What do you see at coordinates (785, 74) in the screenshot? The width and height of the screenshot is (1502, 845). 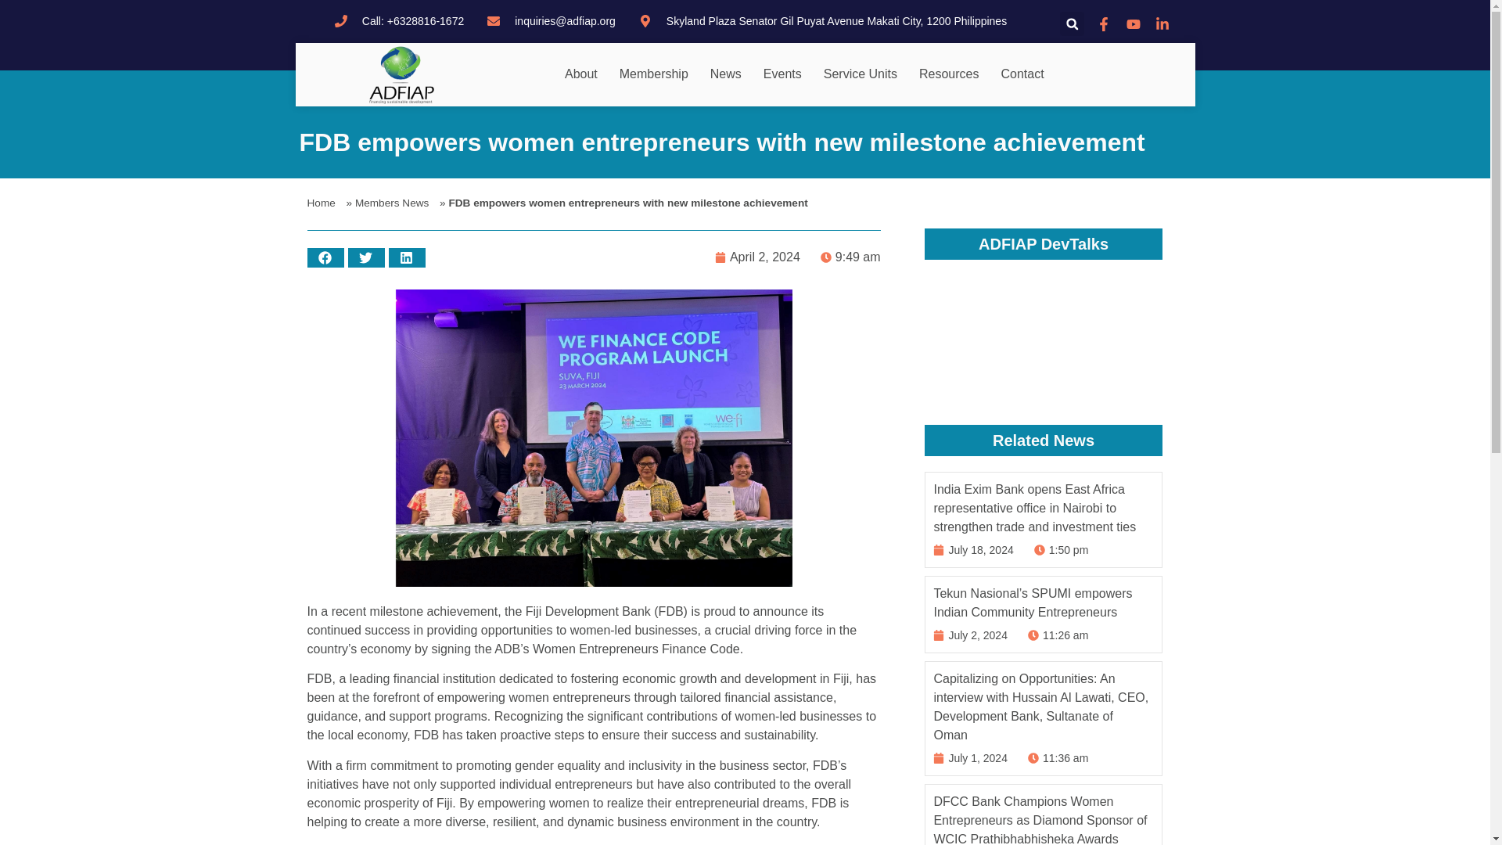 I see `Events` at bounding box center [785, 74].